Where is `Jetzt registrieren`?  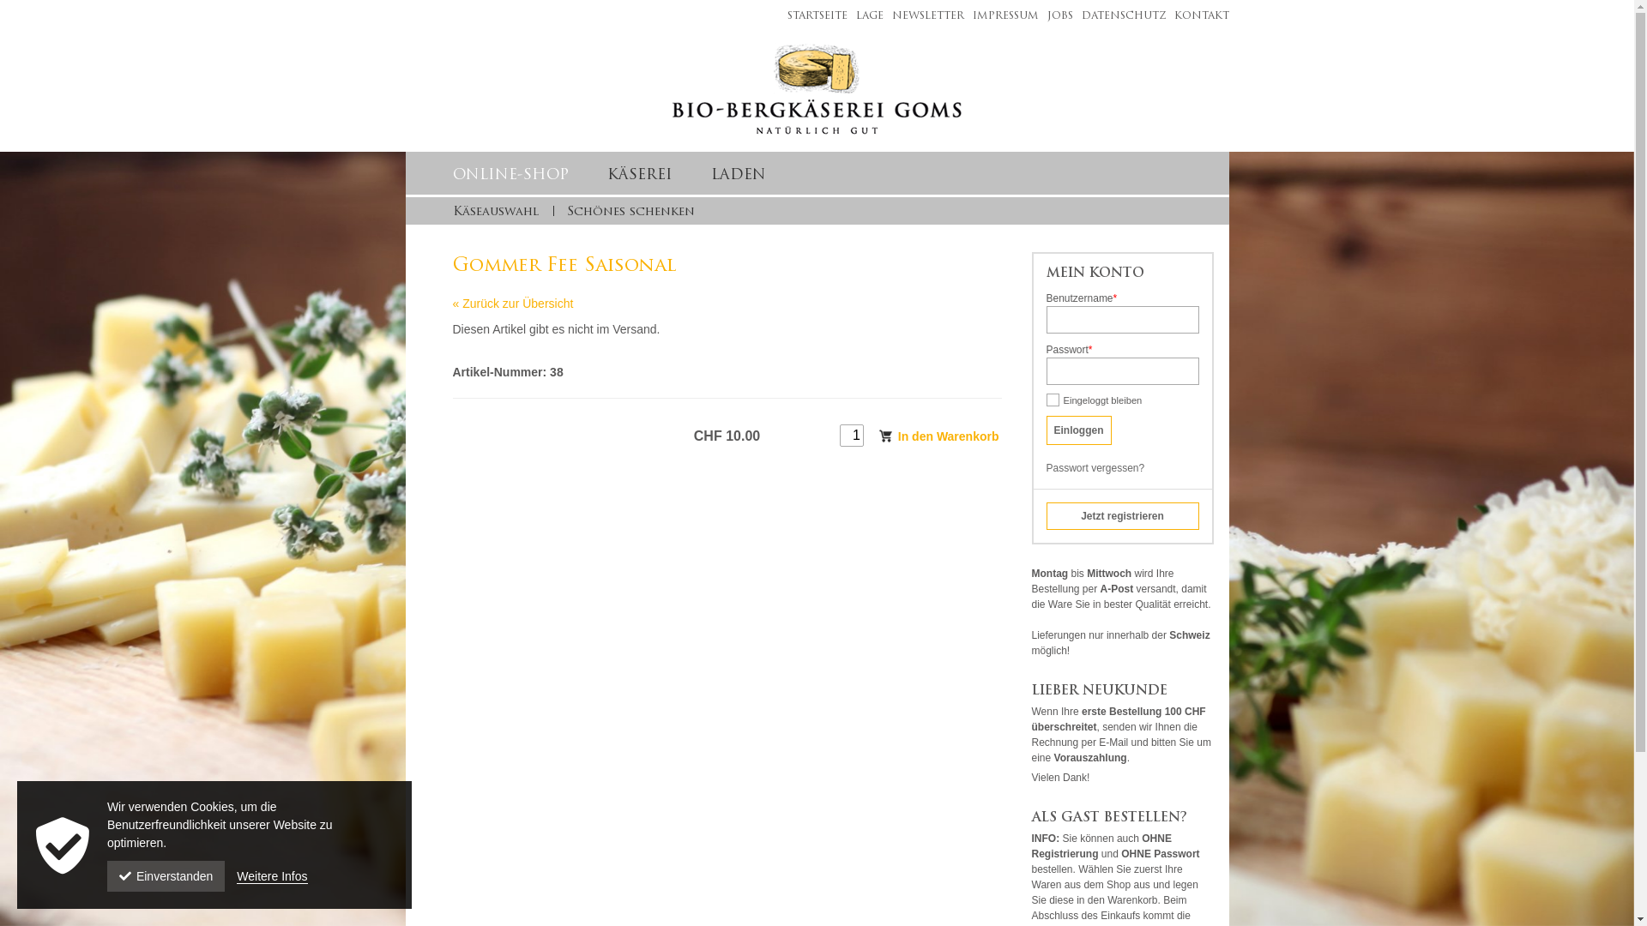
Jetzt registrieren is located at coordinates (1123, 516).